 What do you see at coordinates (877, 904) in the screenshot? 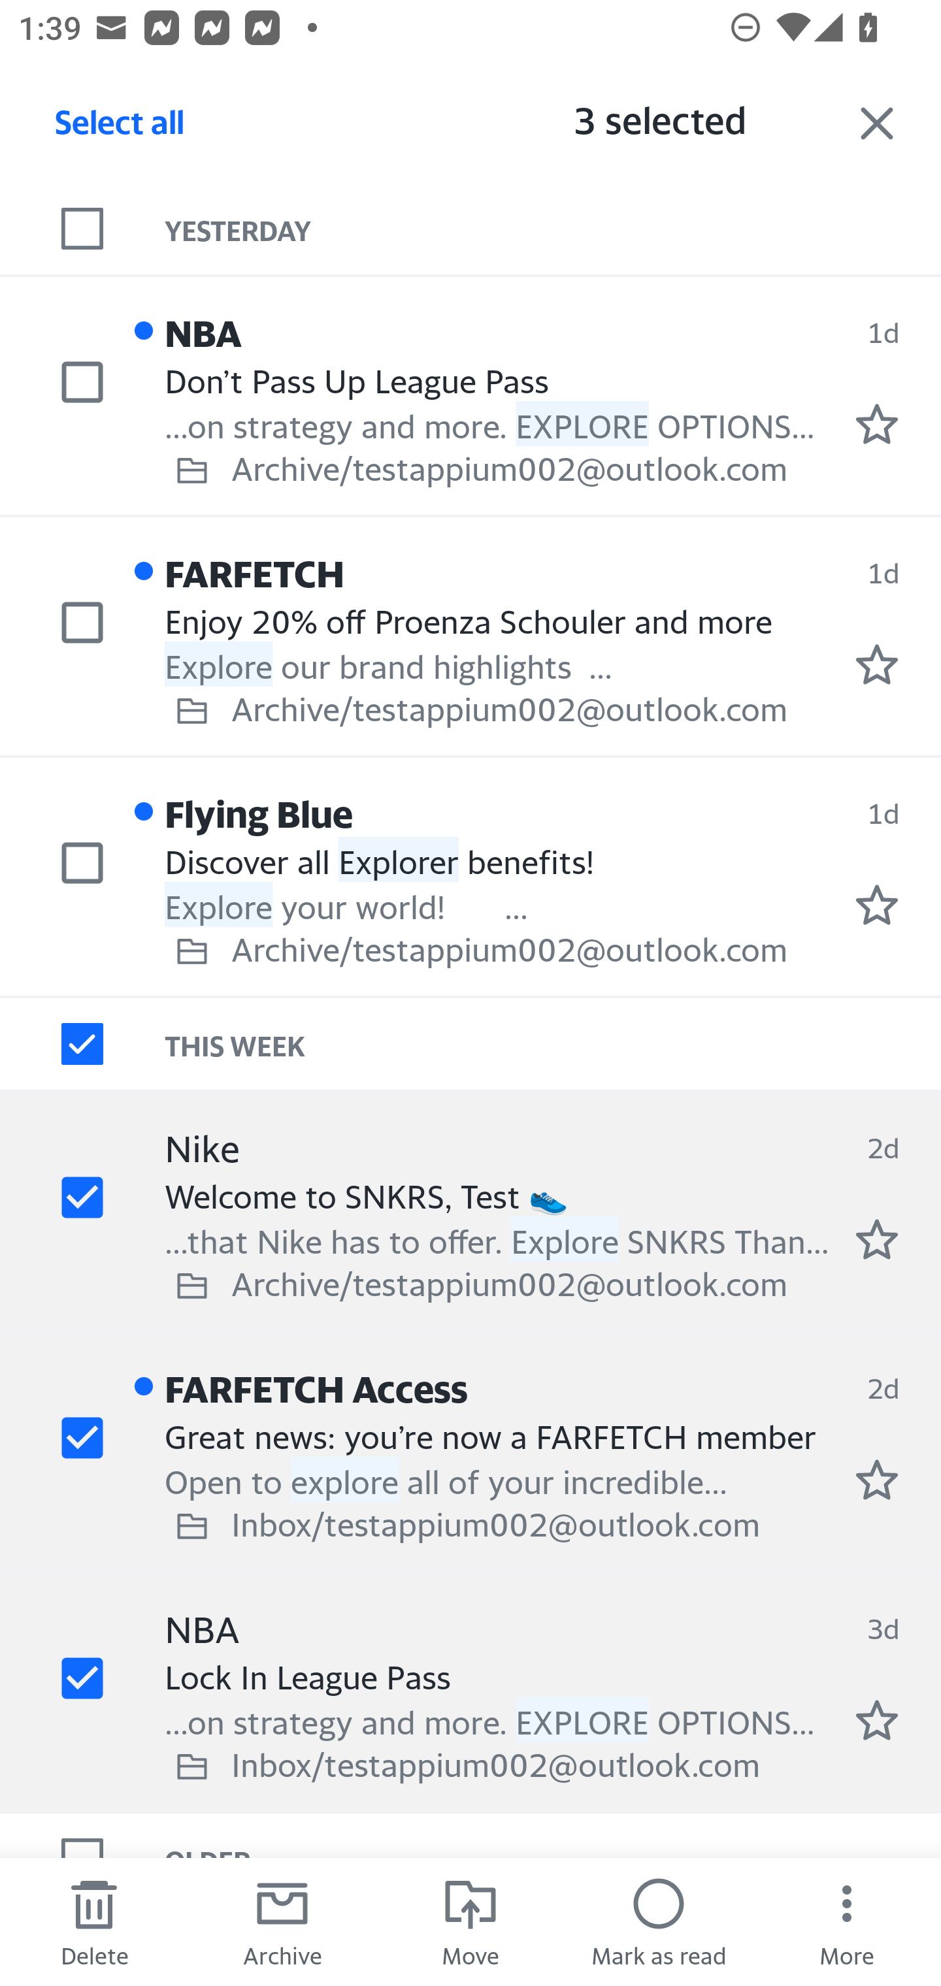
I see `Mark as starred.` at bounding box center [877, 904].